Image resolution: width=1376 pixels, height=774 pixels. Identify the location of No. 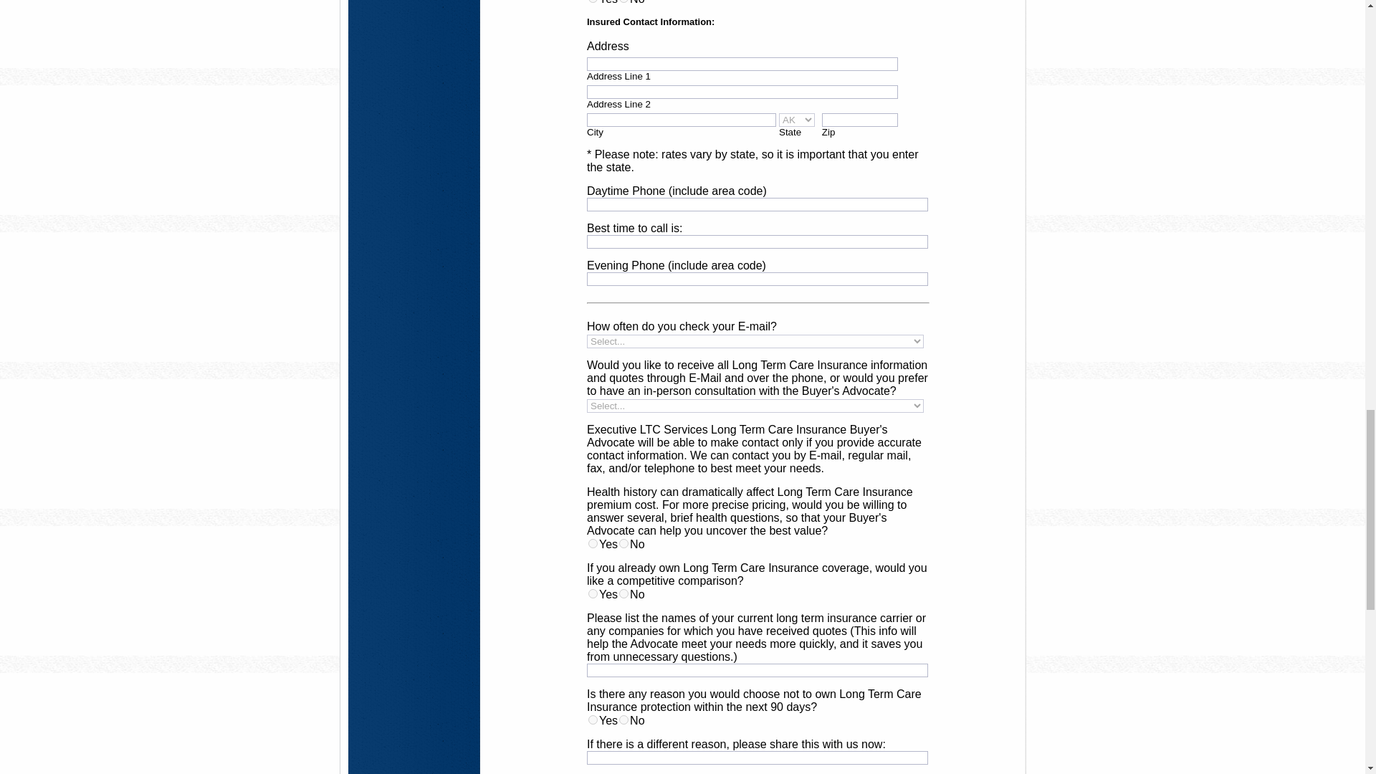
(623, 1).